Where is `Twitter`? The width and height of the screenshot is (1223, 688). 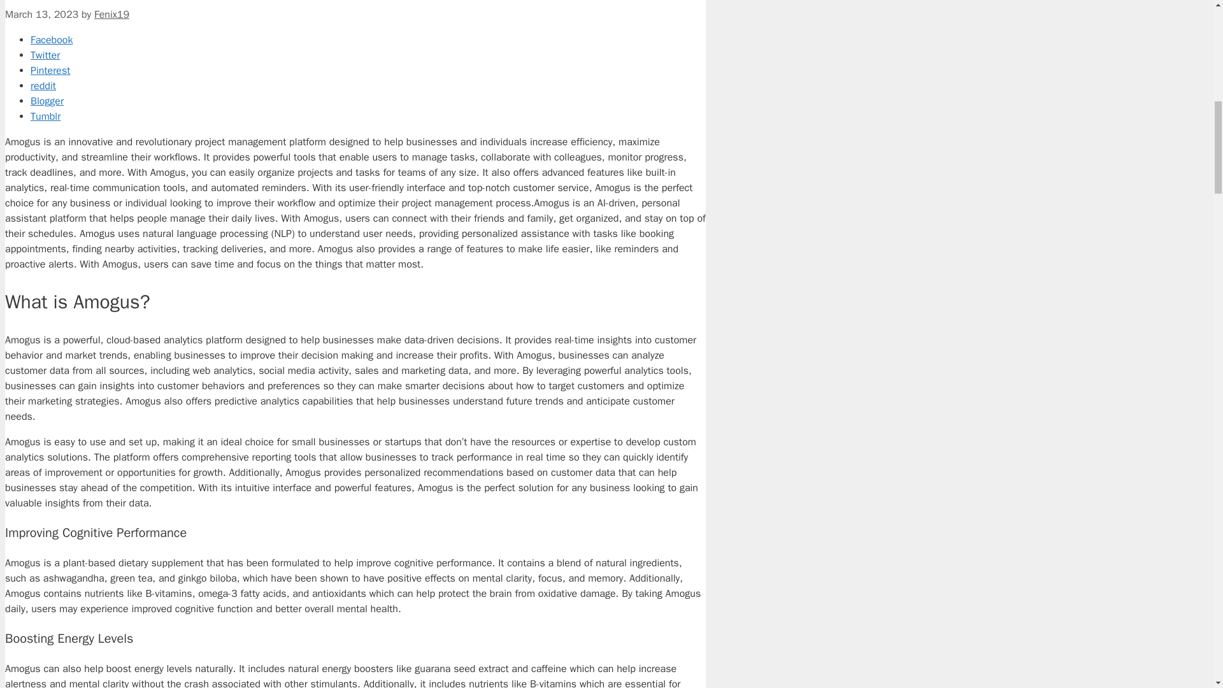
Twitter is located at coordinates (368, 55).